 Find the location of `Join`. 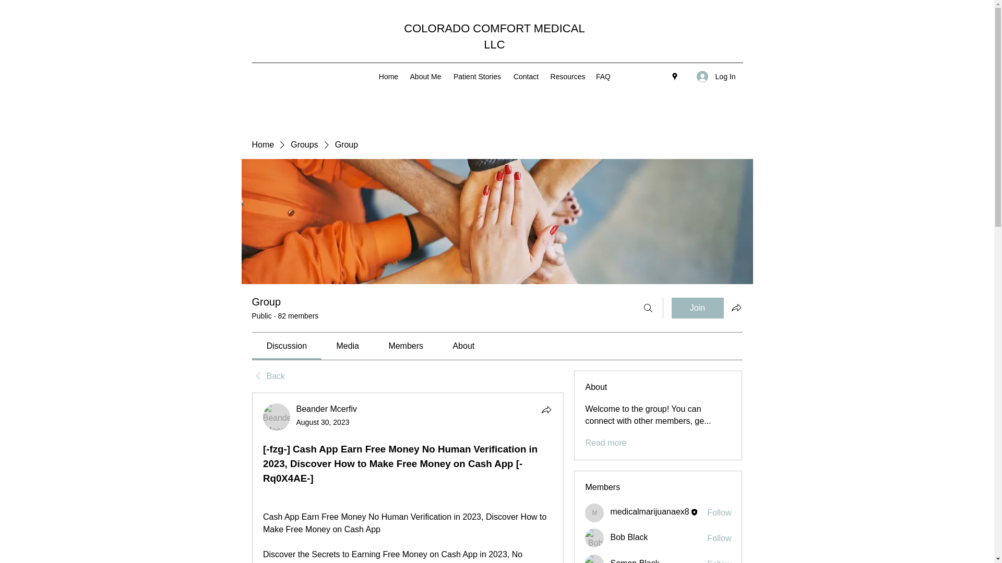

Join is located at coordinates (697, 308).